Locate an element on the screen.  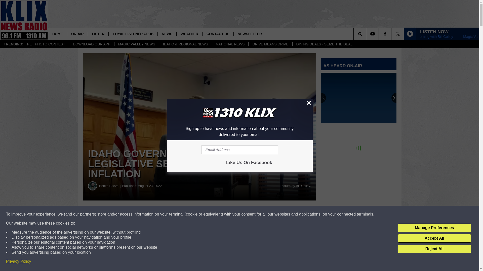
DINING DEALS - SEIZE THE DEAL is located at coordinates (324, 44).